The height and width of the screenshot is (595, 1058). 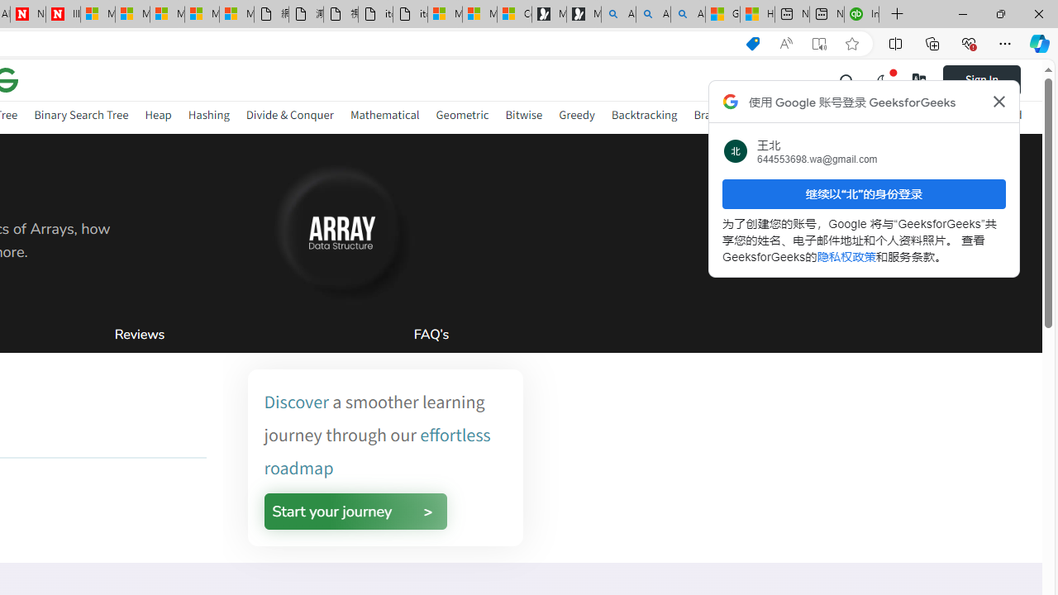 I want to click on Intuit QuickBooks Online - Quickbooks, so click(x=861, y=15).